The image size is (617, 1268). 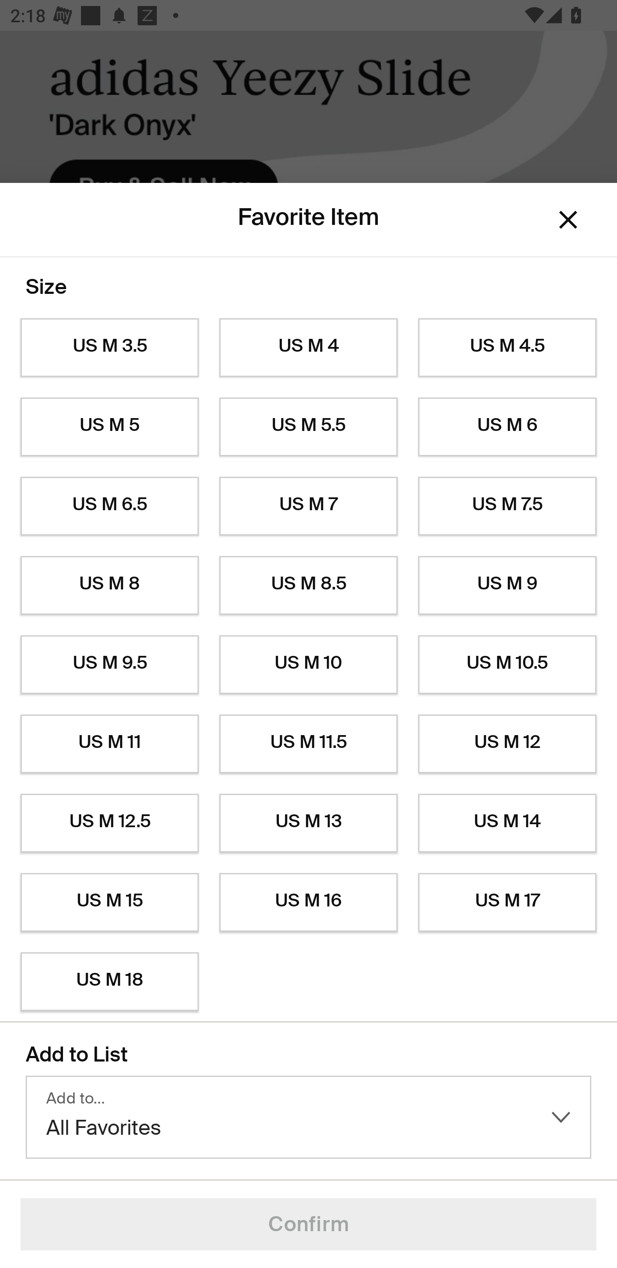 I want to click on US M 10.5, so click(x=507, y=665).